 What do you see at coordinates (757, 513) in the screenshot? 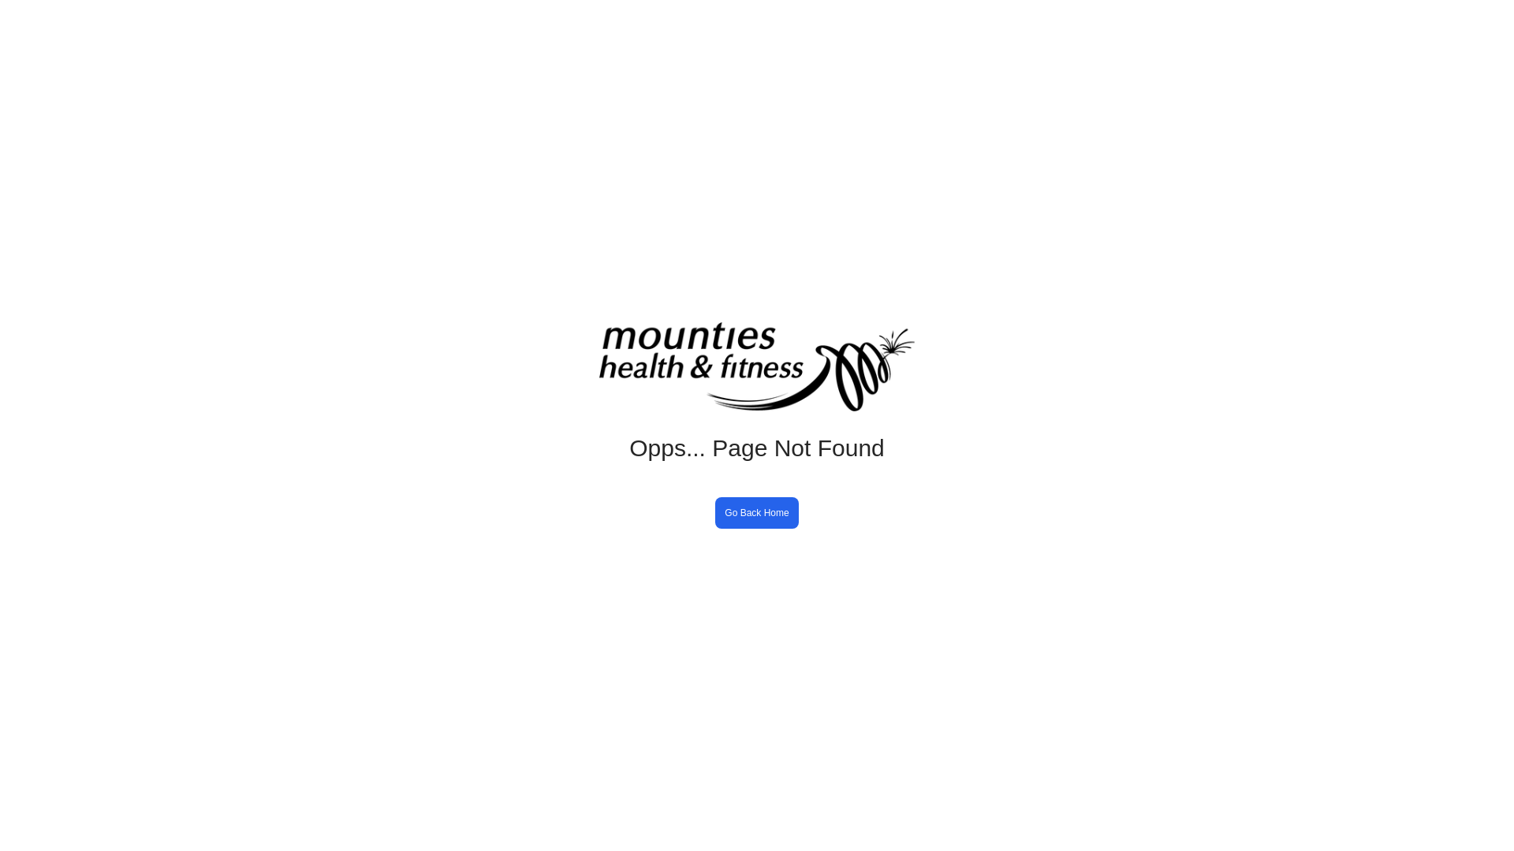
I see `Go Back Home` at bounding box center [757, 513].